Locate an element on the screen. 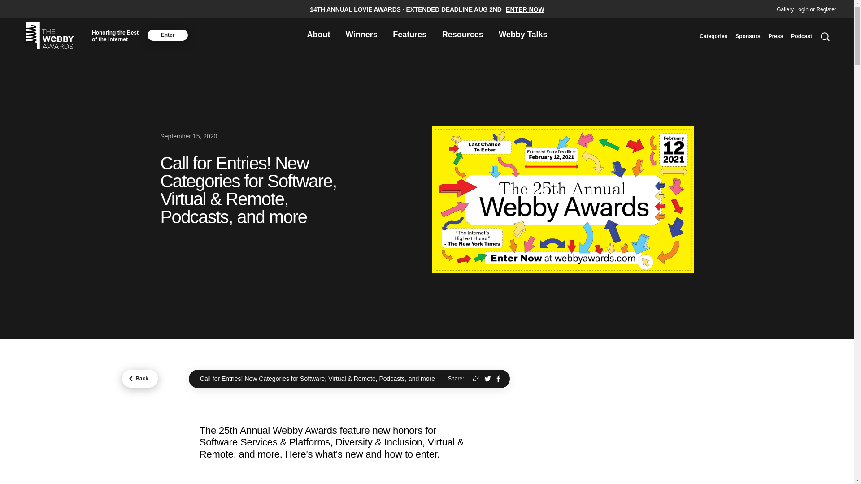 The image size is (861, 484). Sponsors is located at coordinates (748, 36).